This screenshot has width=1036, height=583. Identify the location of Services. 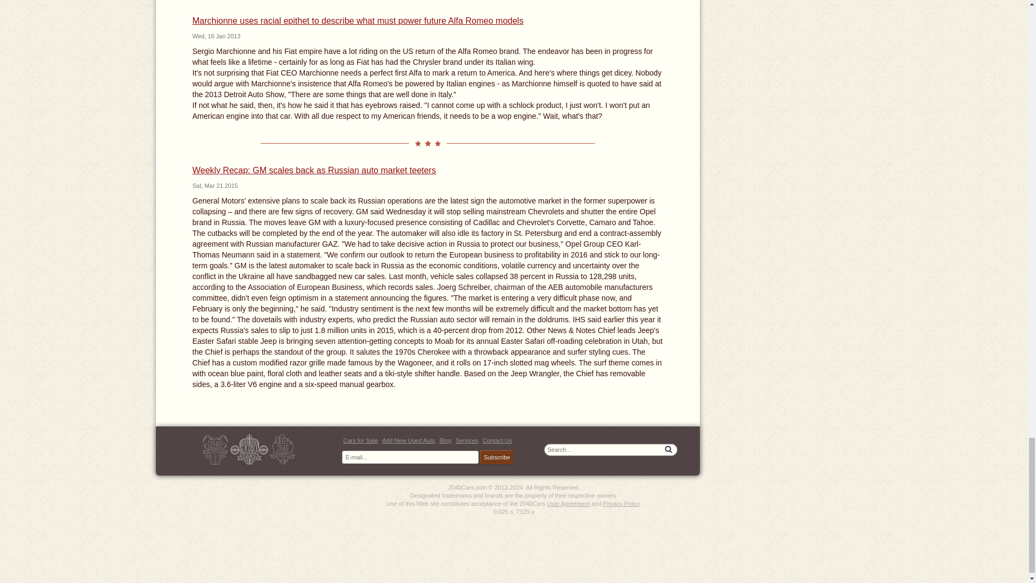
(466, 440).